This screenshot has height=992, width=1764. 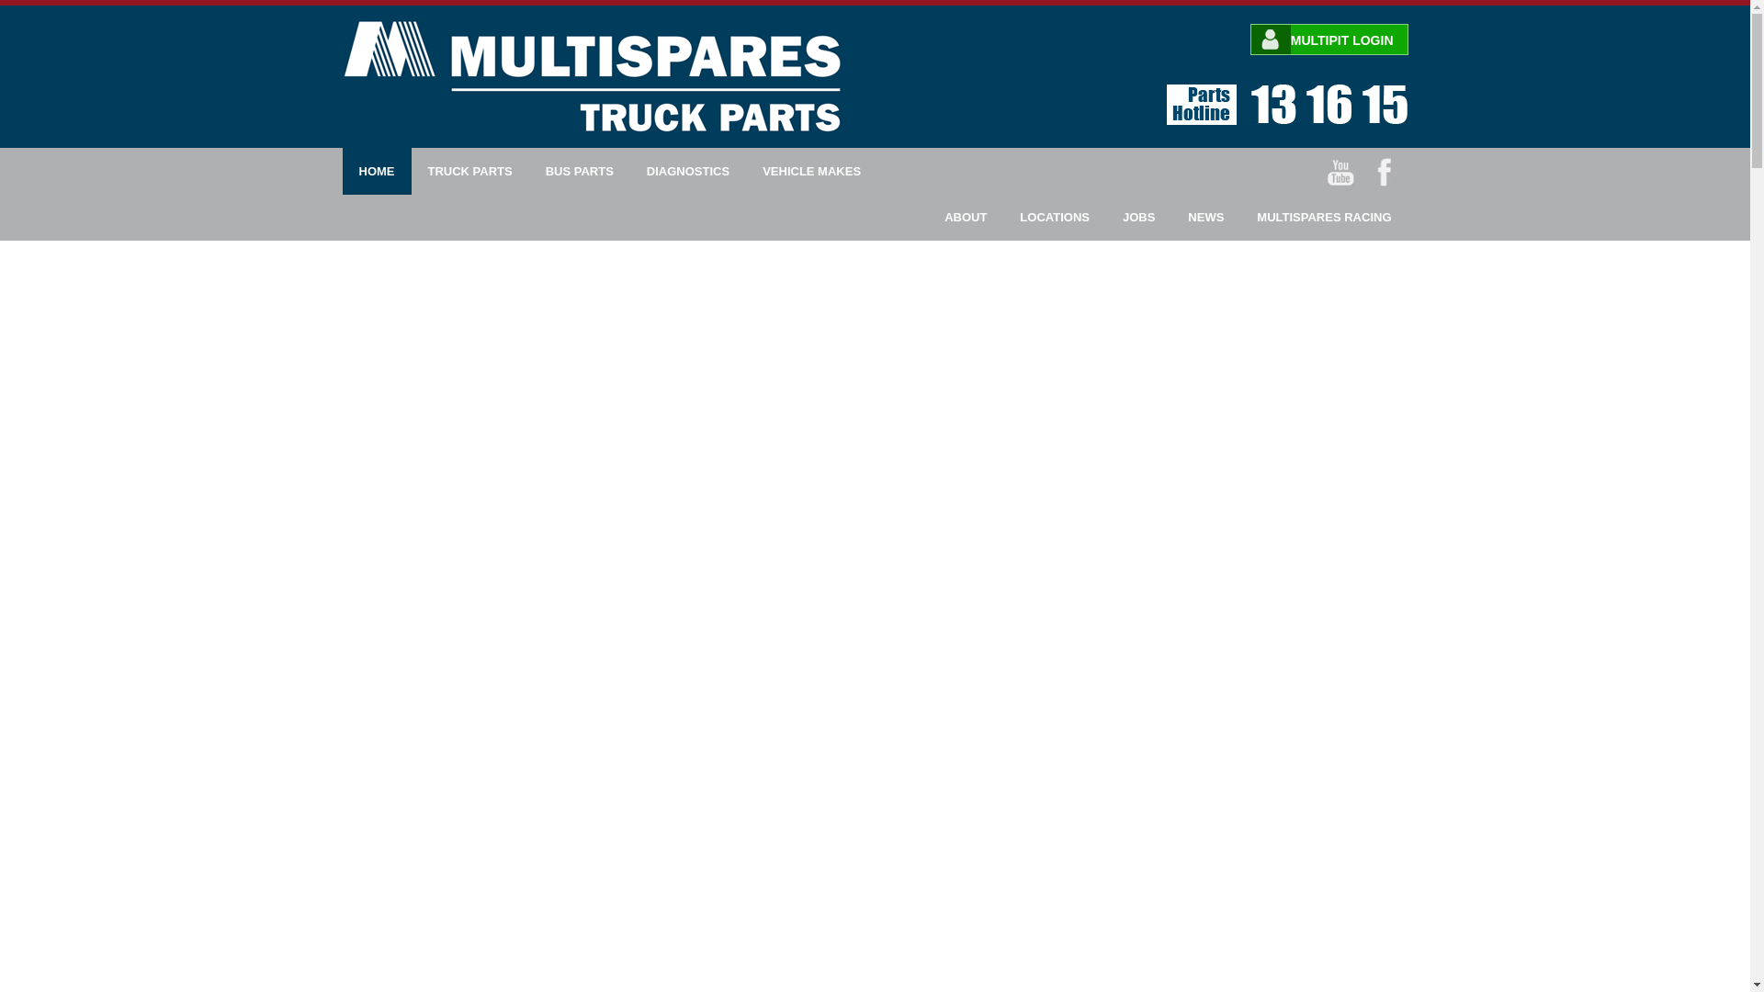 I want to click on HOME, so click(x=377, y=171).